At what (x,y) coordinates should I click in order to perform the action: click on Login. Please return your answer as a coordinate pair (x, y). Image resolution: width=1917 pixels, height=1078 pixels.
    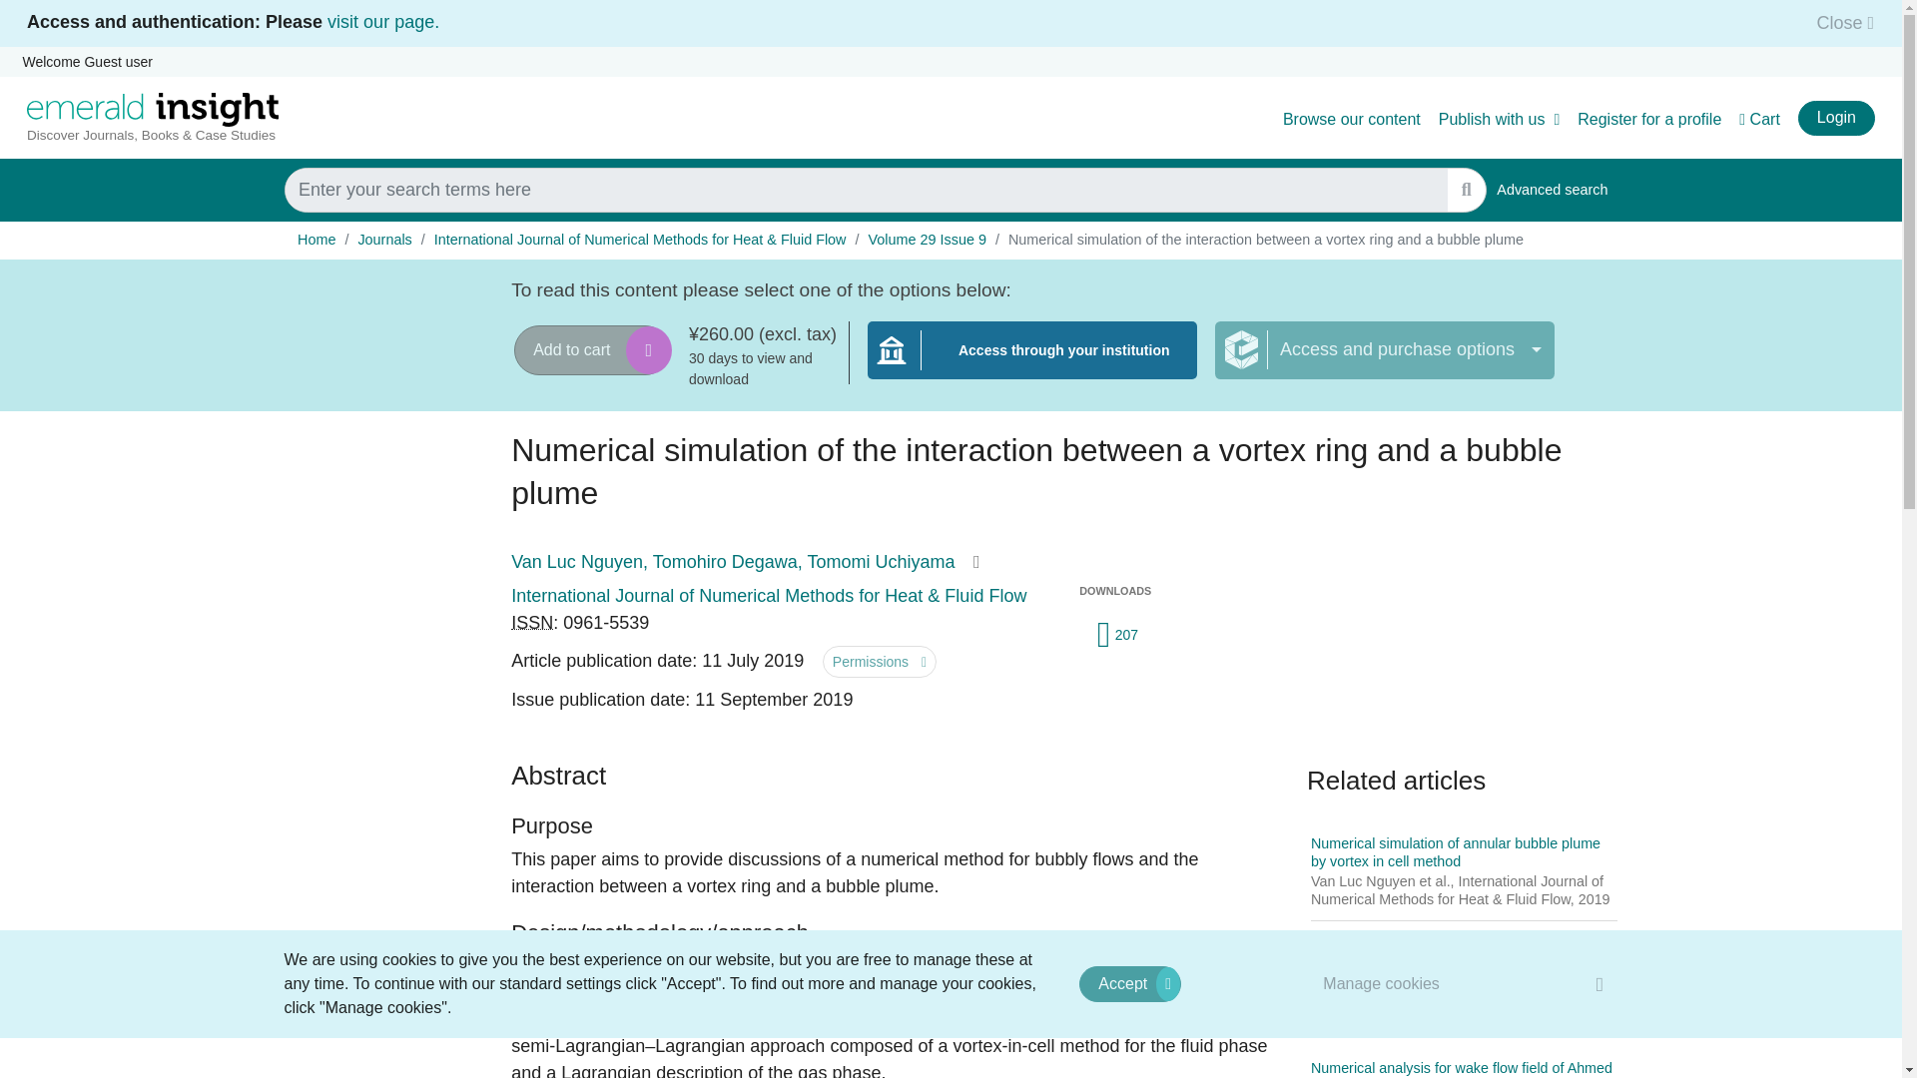
    Looking at the image, I should click on (1382, 983).